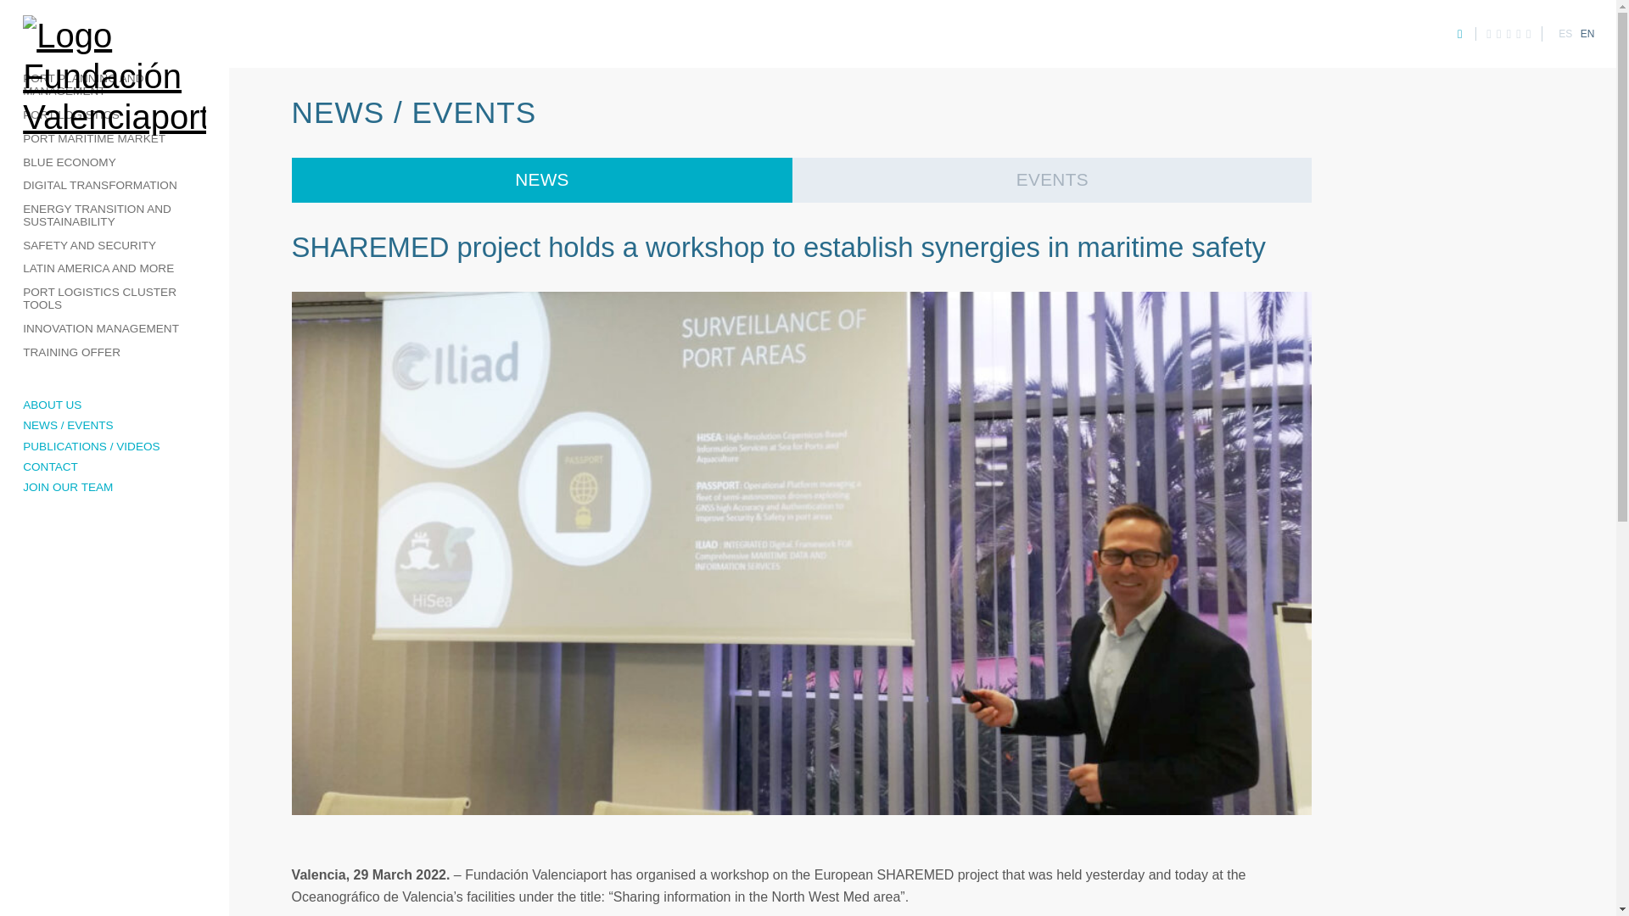 Image resolution: width=1629 pixels, height=916 pixels. I want to click on SAFETY AND SECURITY, so click(115, 246).